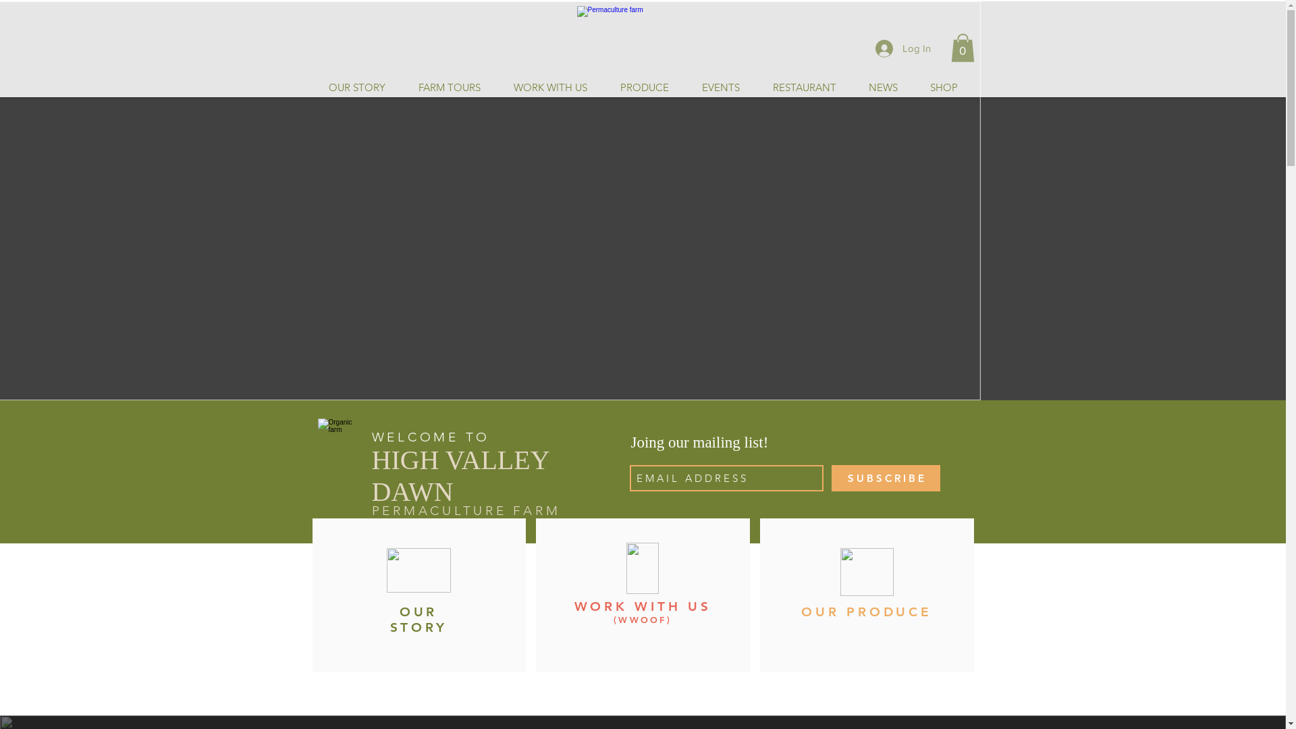  Describe the element at coordinates (643, 620) in the screenshot. I see `(WWOOF)` at that location.